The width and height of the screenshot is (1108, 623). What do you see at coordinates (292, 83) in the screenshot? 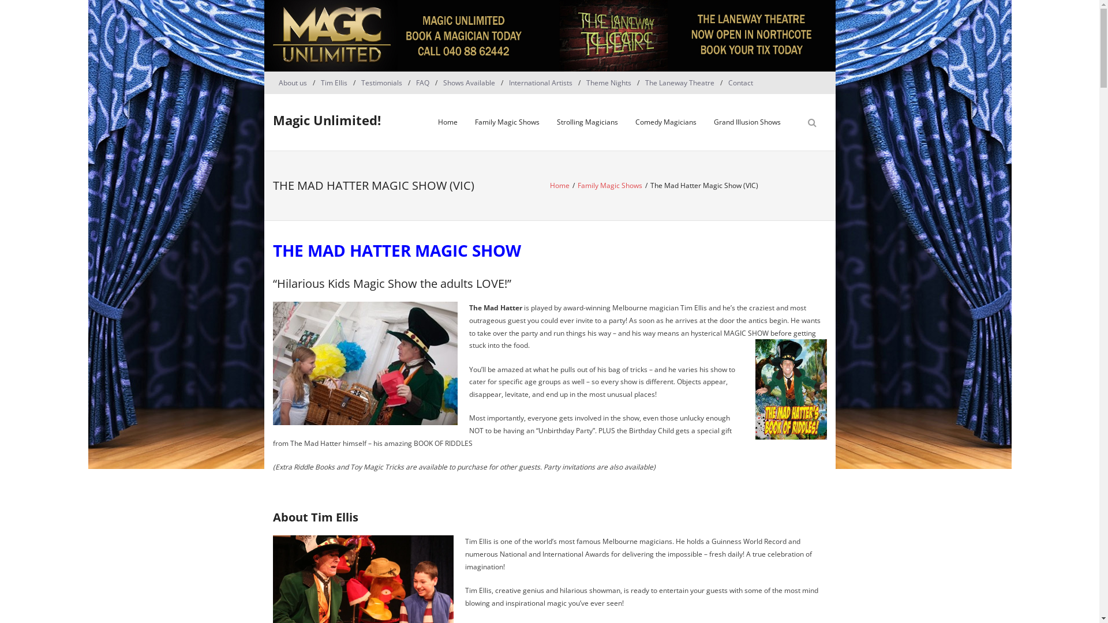
I see `About us` at bounding box center [292, 83].